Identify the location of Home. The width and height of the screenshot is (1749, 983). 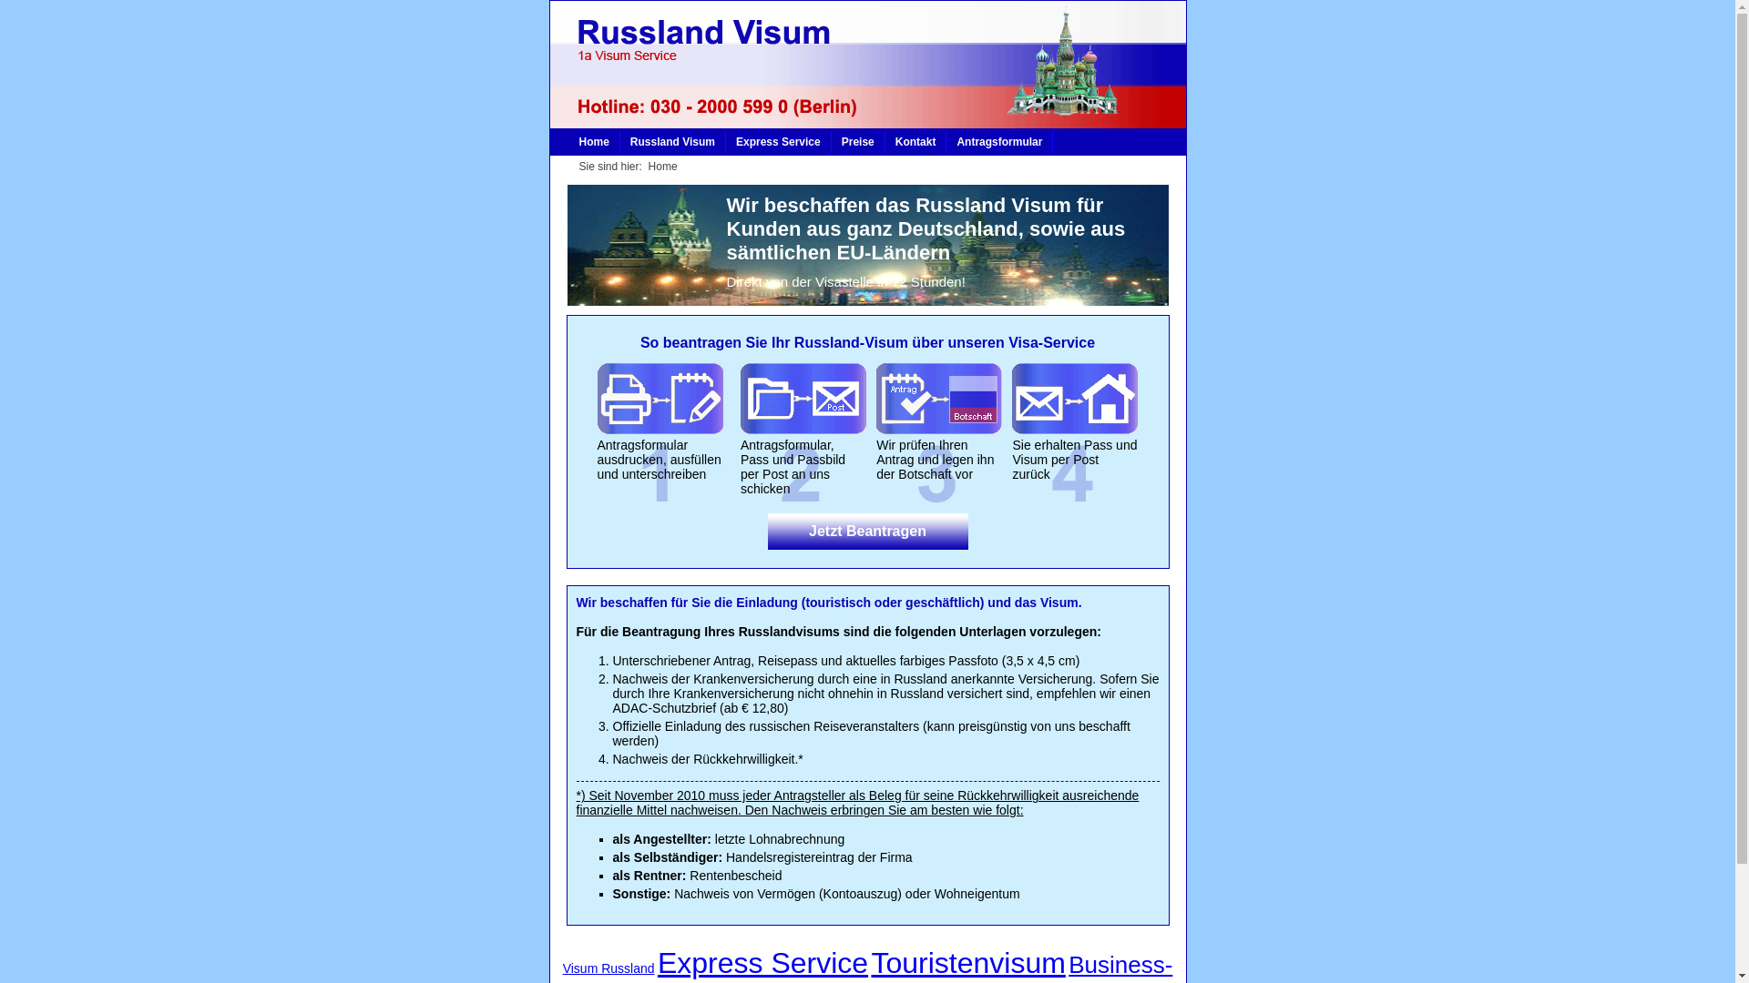
(594, 142).